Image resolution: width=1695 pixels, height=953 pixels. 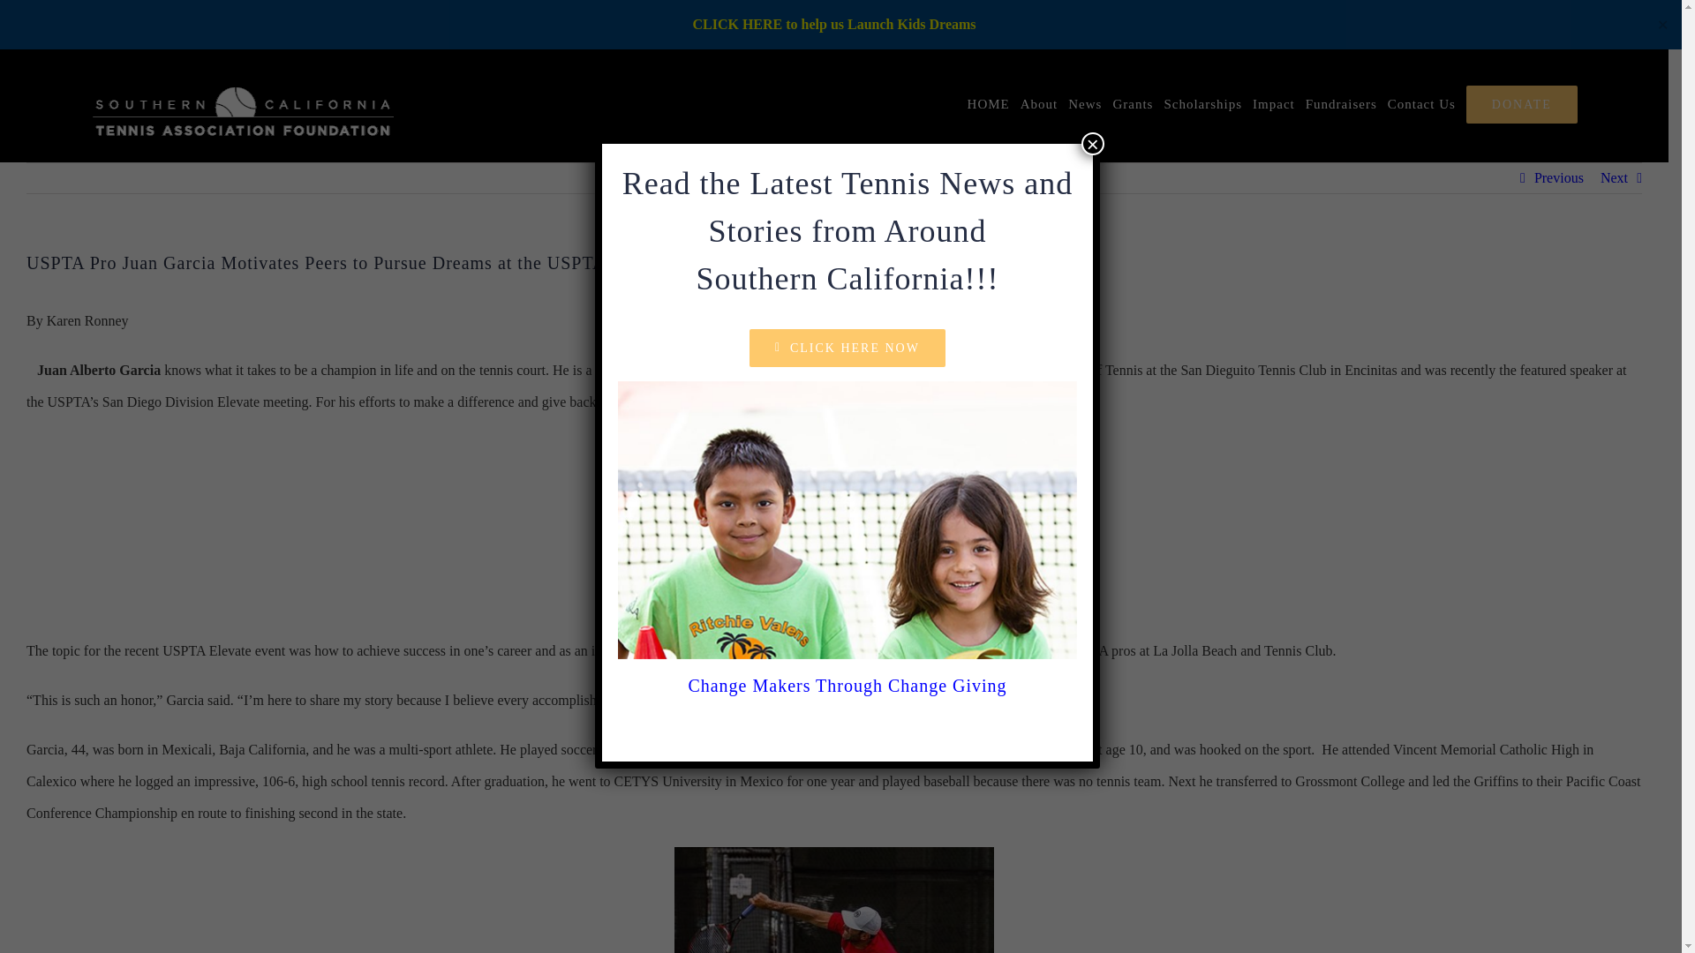 I want to click on Next, so click(x=1614, y=178).